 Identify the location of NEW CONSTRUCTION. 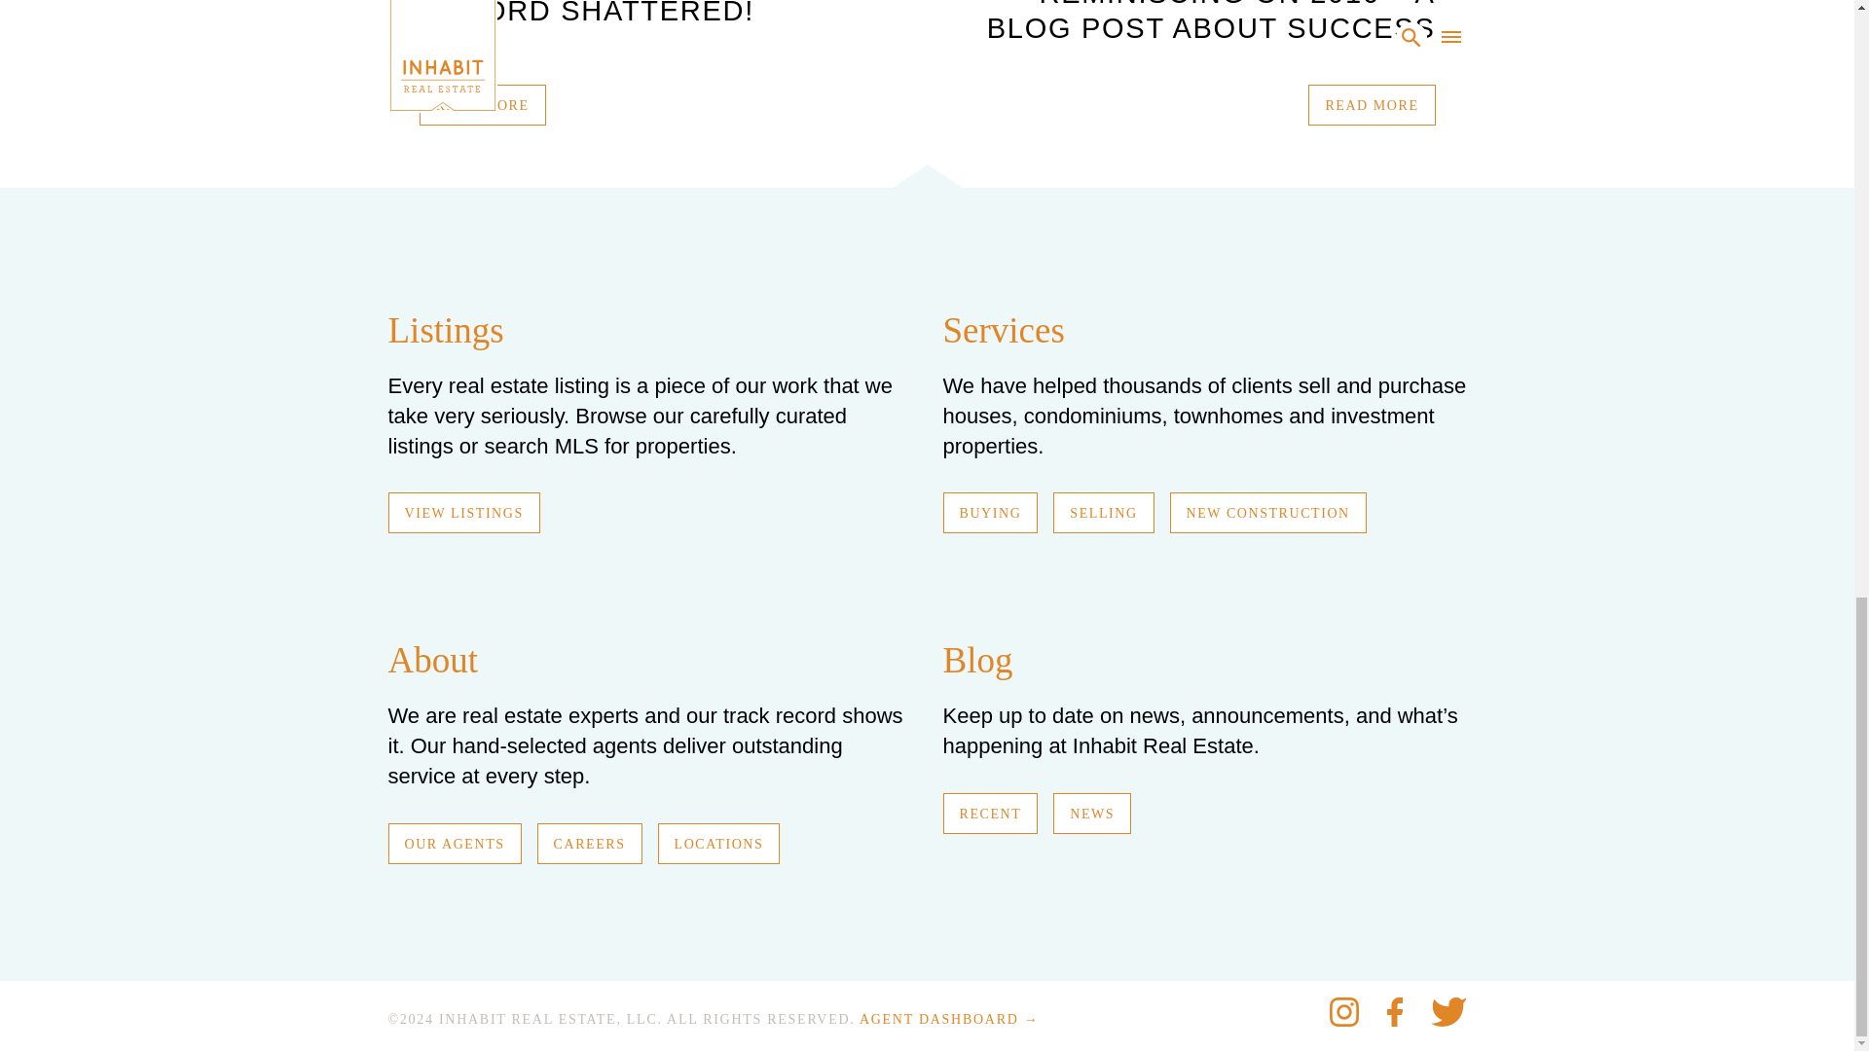
(1267, 512).